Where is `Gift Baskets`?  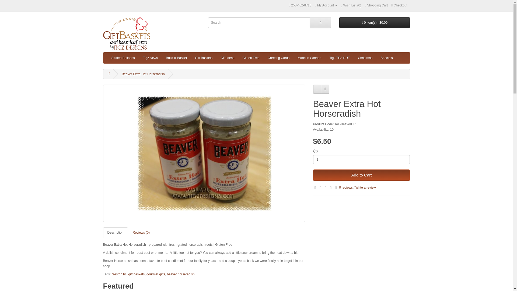
Gift Baskets is located at coordinates (204, 58).